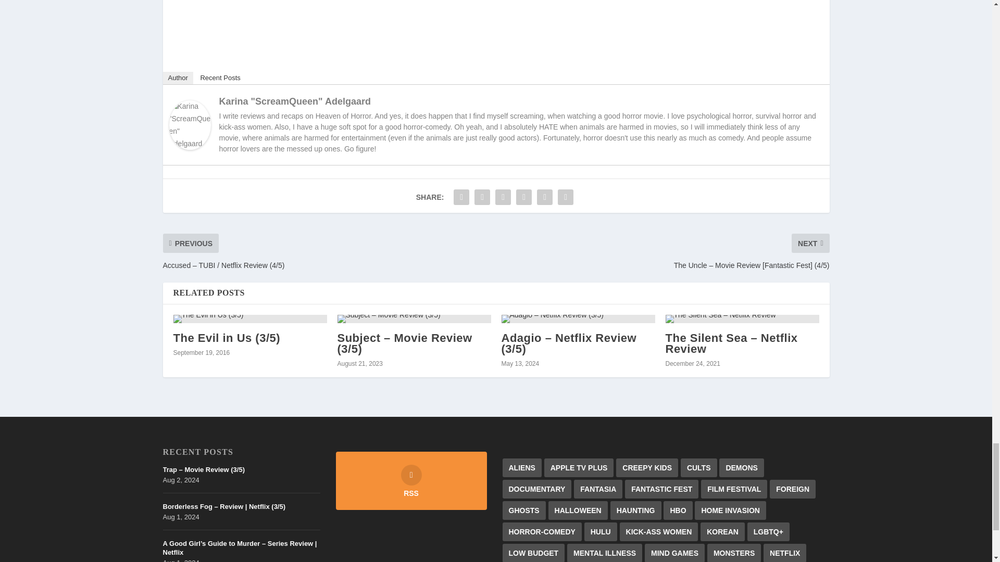  Describe the element at coordinates (190, 147) in the screenshot. I see `Karina "ScreamQueen" Adelgaard` at that location.